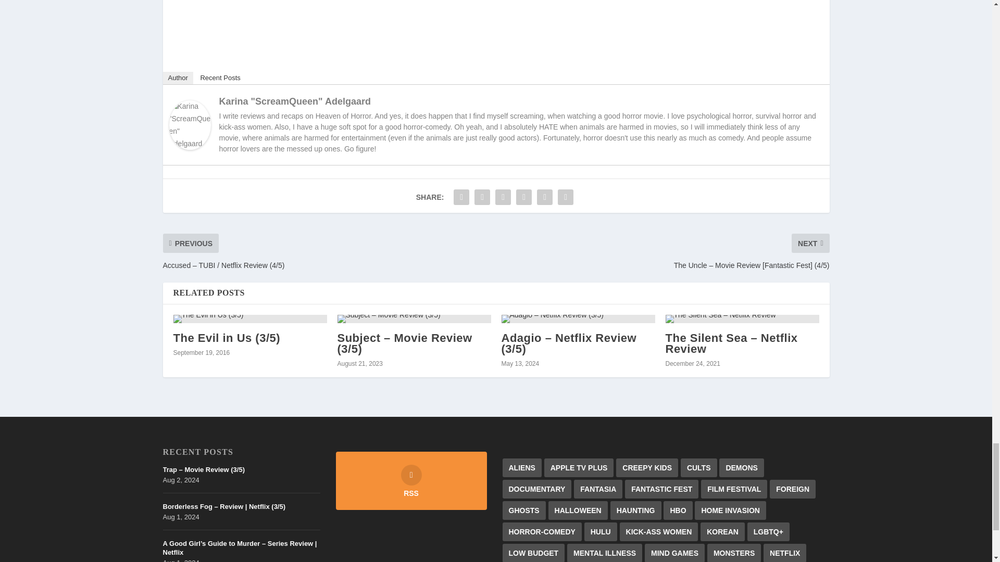  Describe the element at coordinates (190, 147) in the screenshot. I see `Karina "ScreamQueen" Adelgaard` at that location.